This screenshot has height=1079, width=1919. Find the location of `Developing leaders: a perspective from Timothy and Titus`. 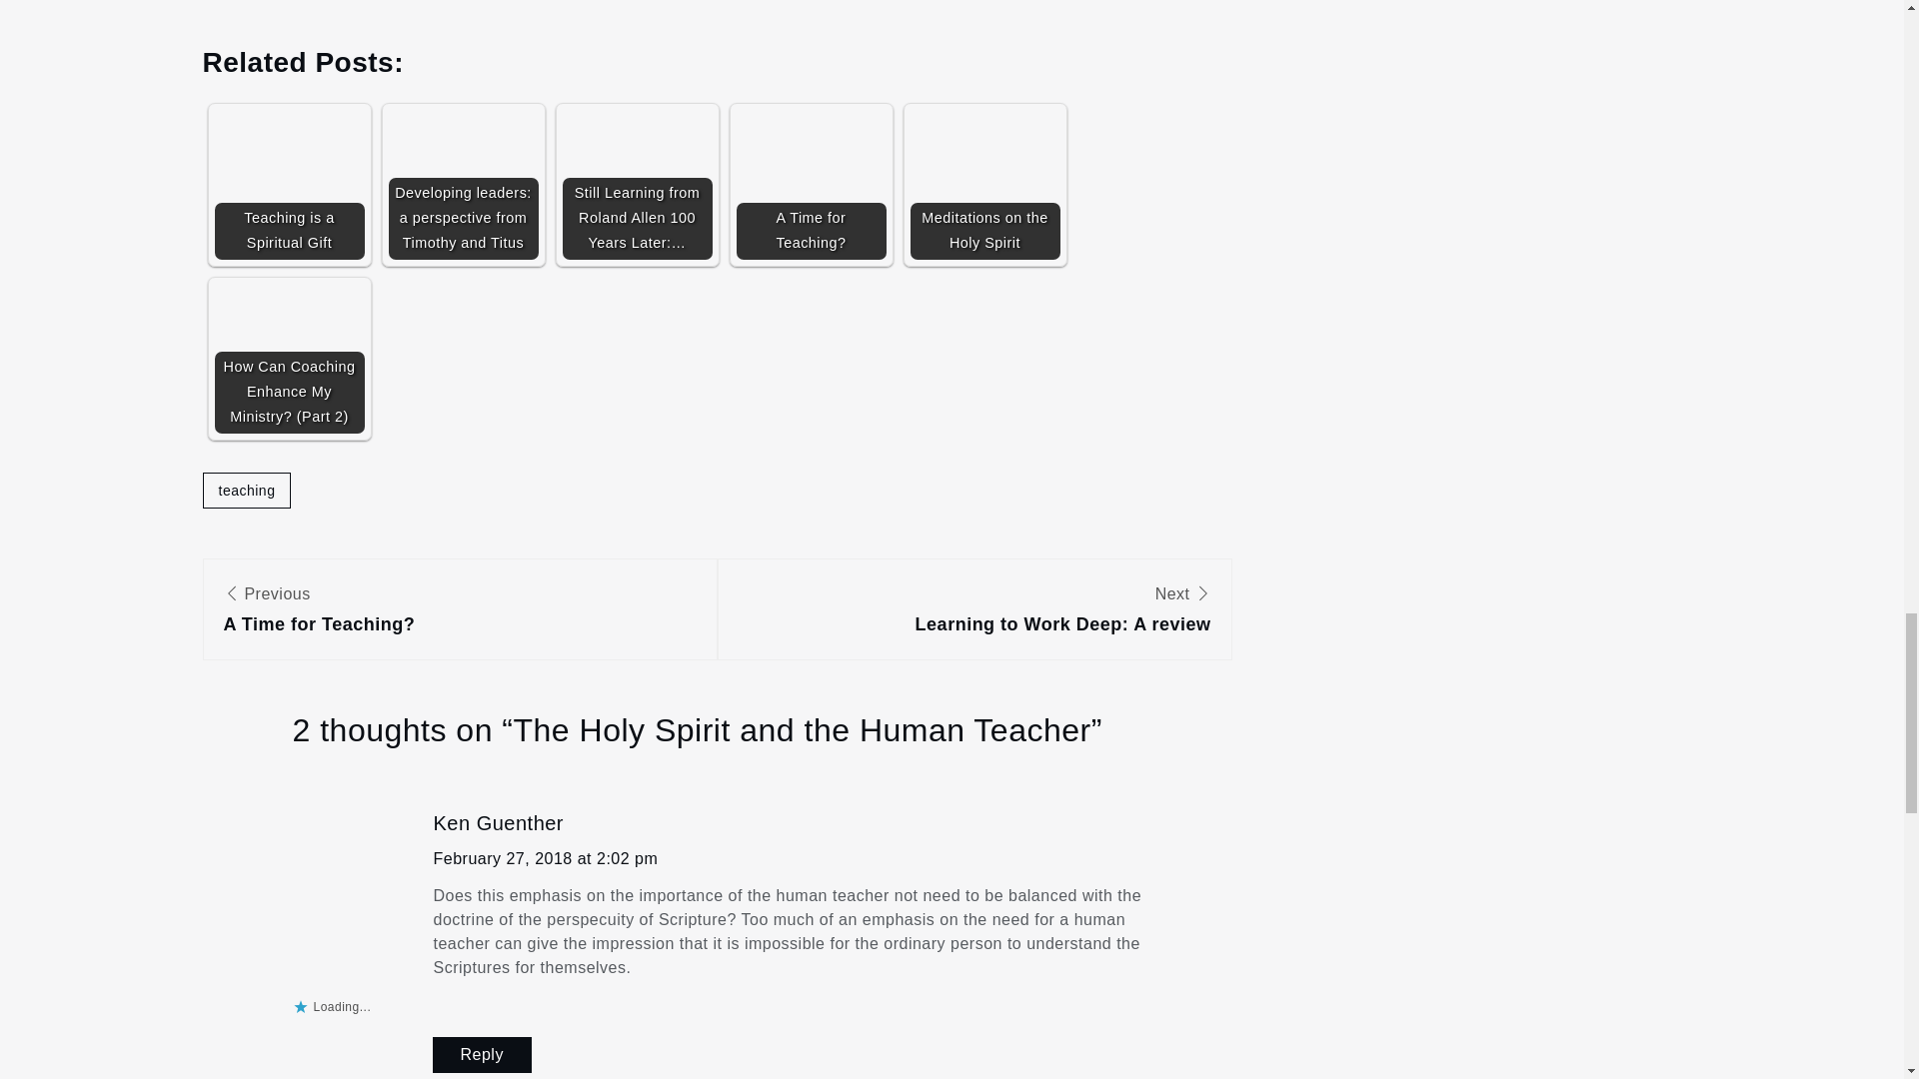

Developing leaders: a perspective from Timothy and Titus is located at coordinates (983, 185).